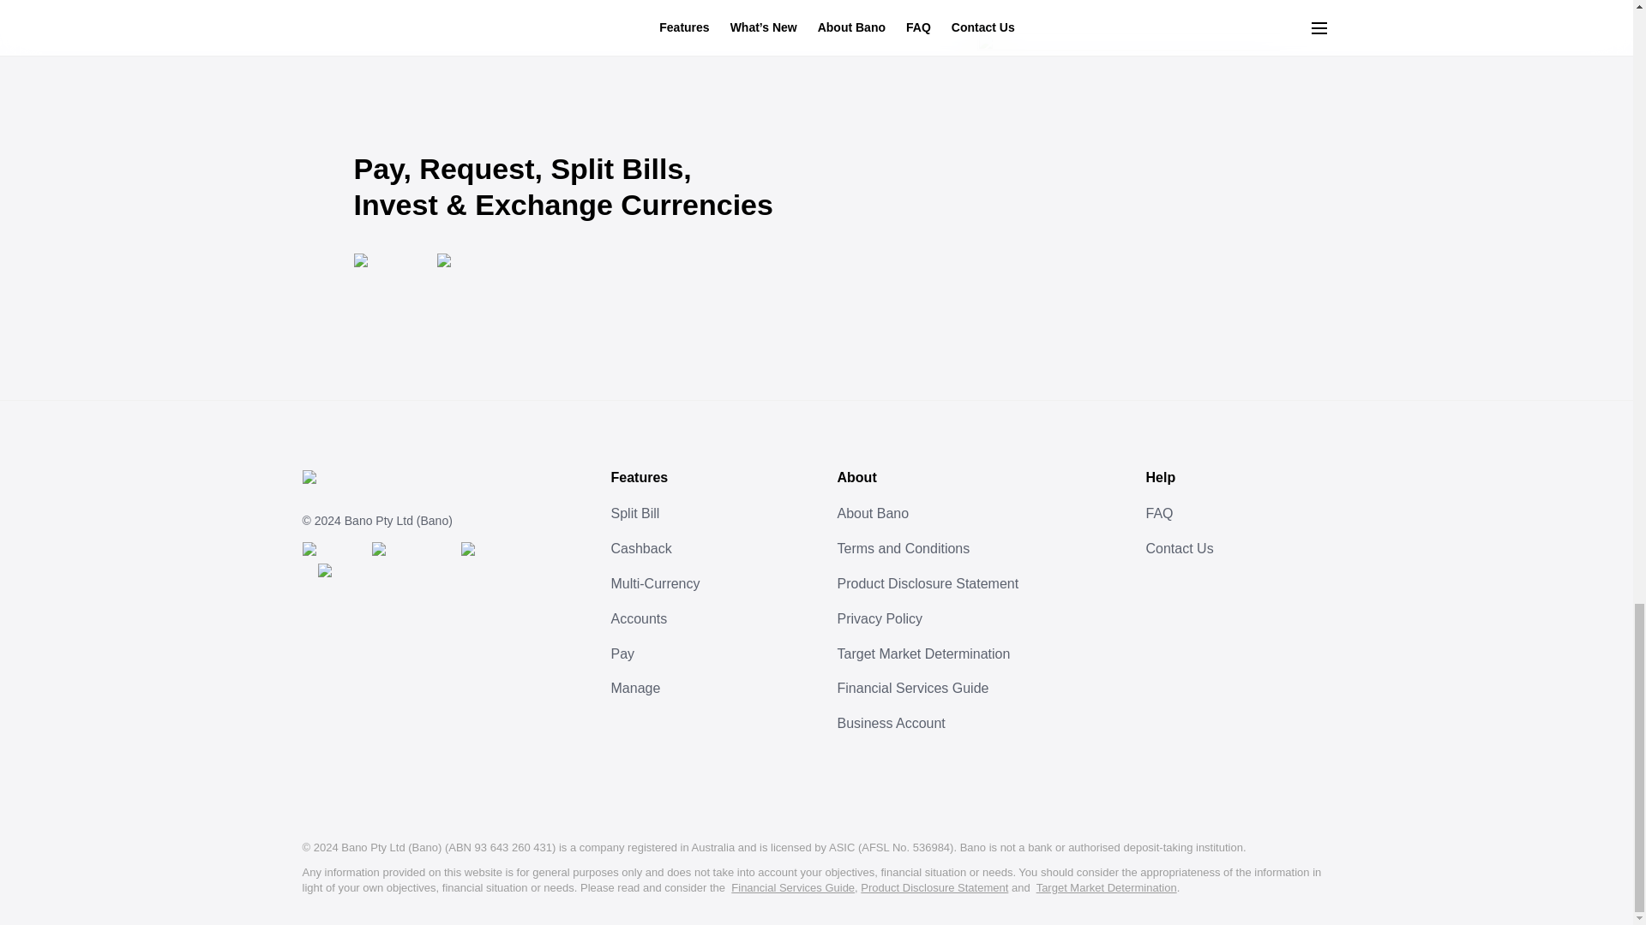  What do you see at coordinates (715, 514) in the screenshot?
I see `Split Bill` at bounding box center [715, 514].